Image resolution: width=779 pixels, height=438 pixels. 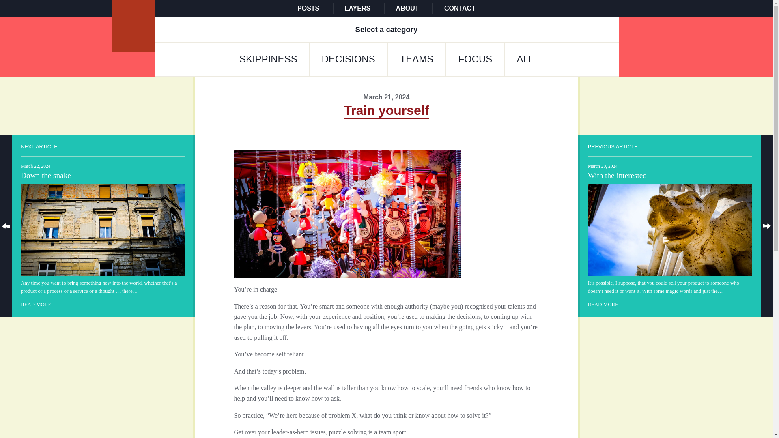 What do you see at coordinates (459, 8) in the screenshot?
I see `CONTACT` at bounding box center [459, 8].